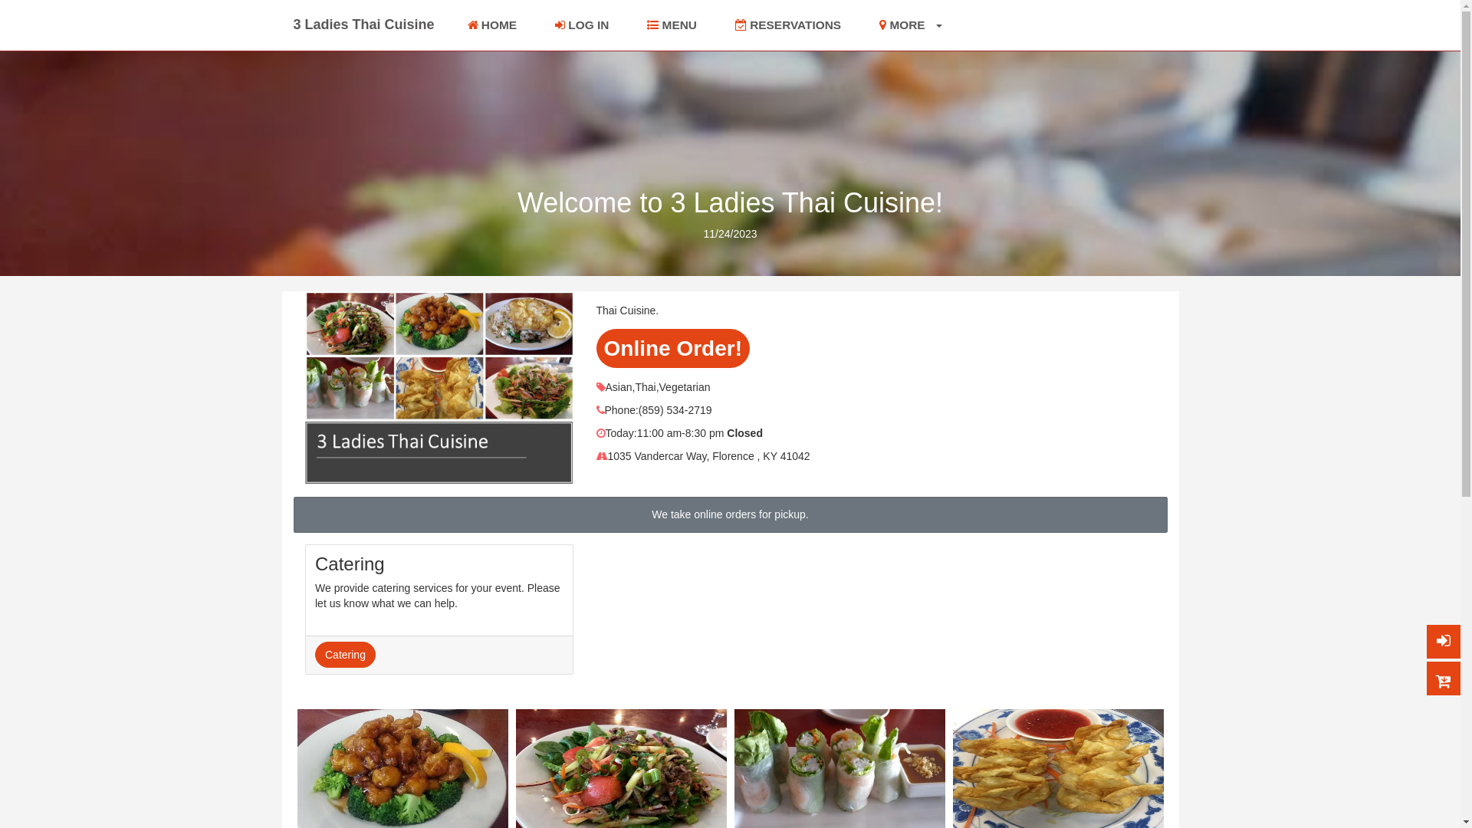 The image size is (1472, 828). Describe the element at coordinates (492, 25) in the screenshot. I see `HOME` at that location.